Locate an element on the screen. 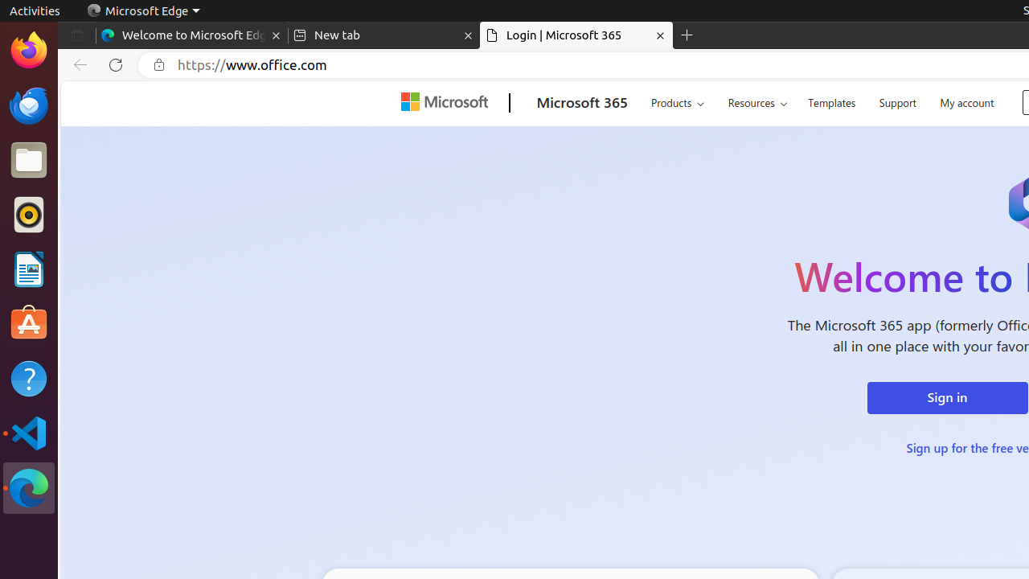  Rhythmbox is located at coordinates (29, 215).